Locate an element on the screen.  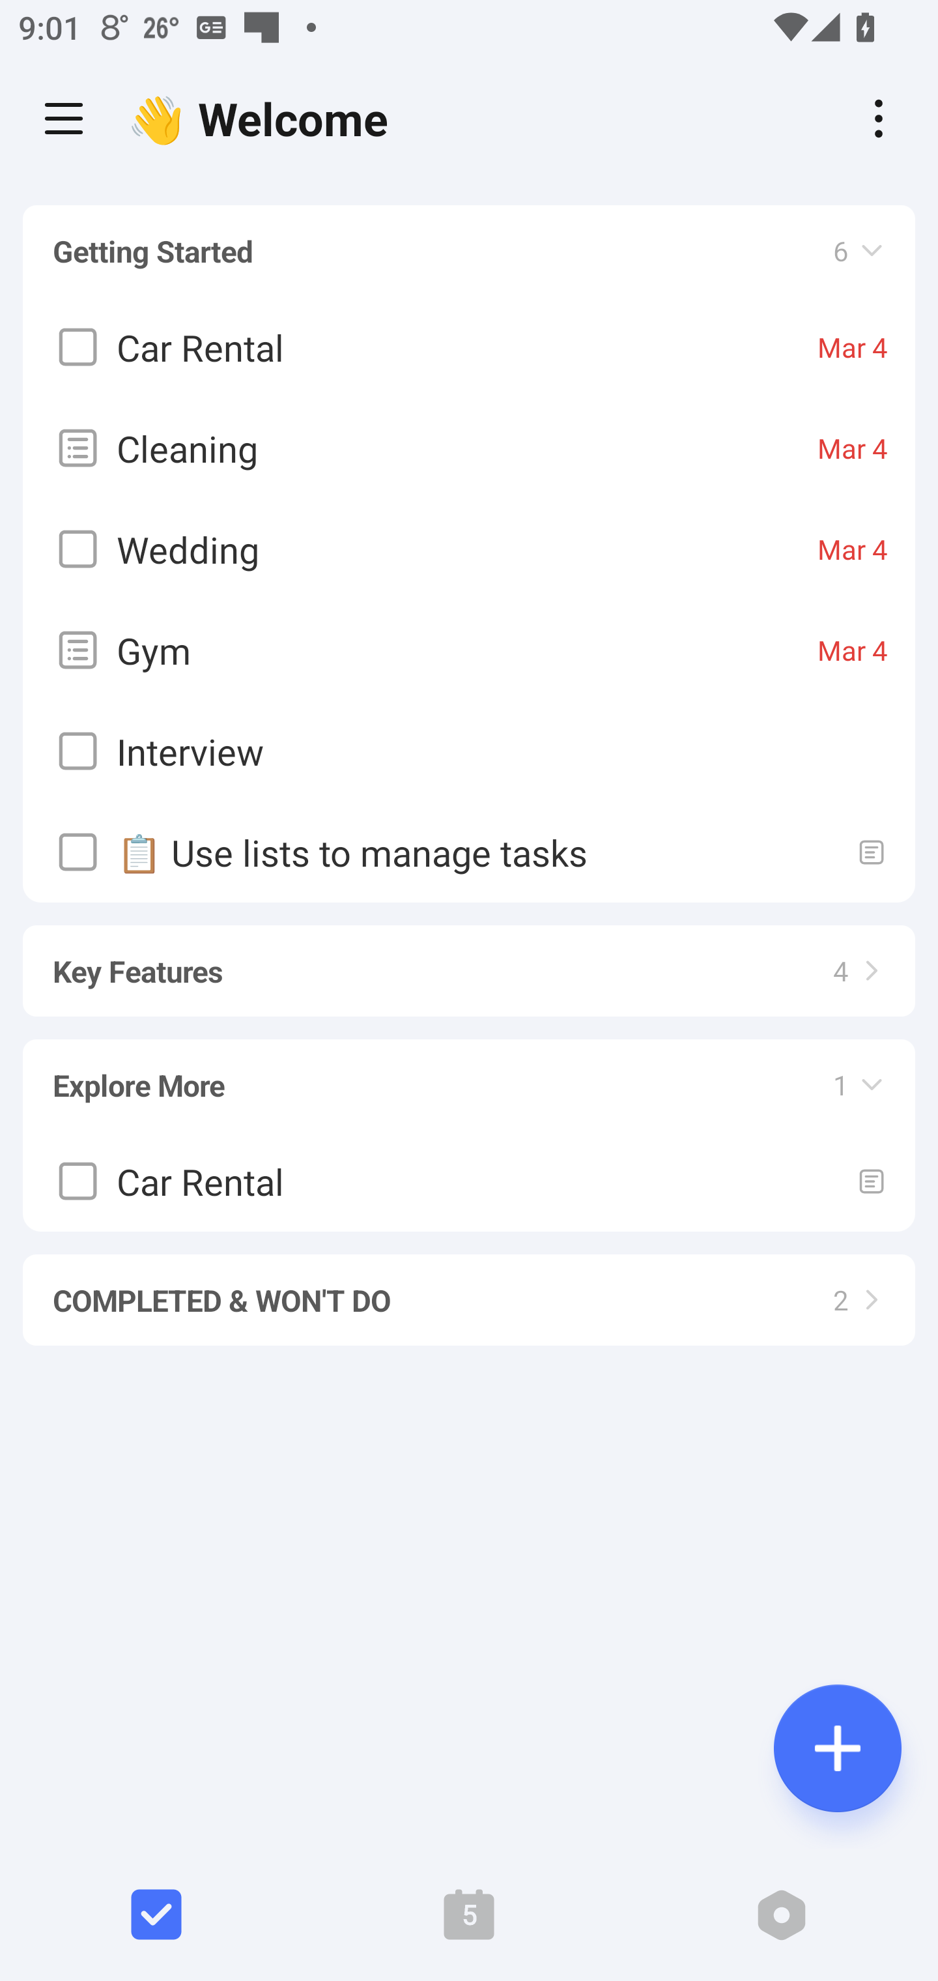
Interview is located at coordinates (469, 752).